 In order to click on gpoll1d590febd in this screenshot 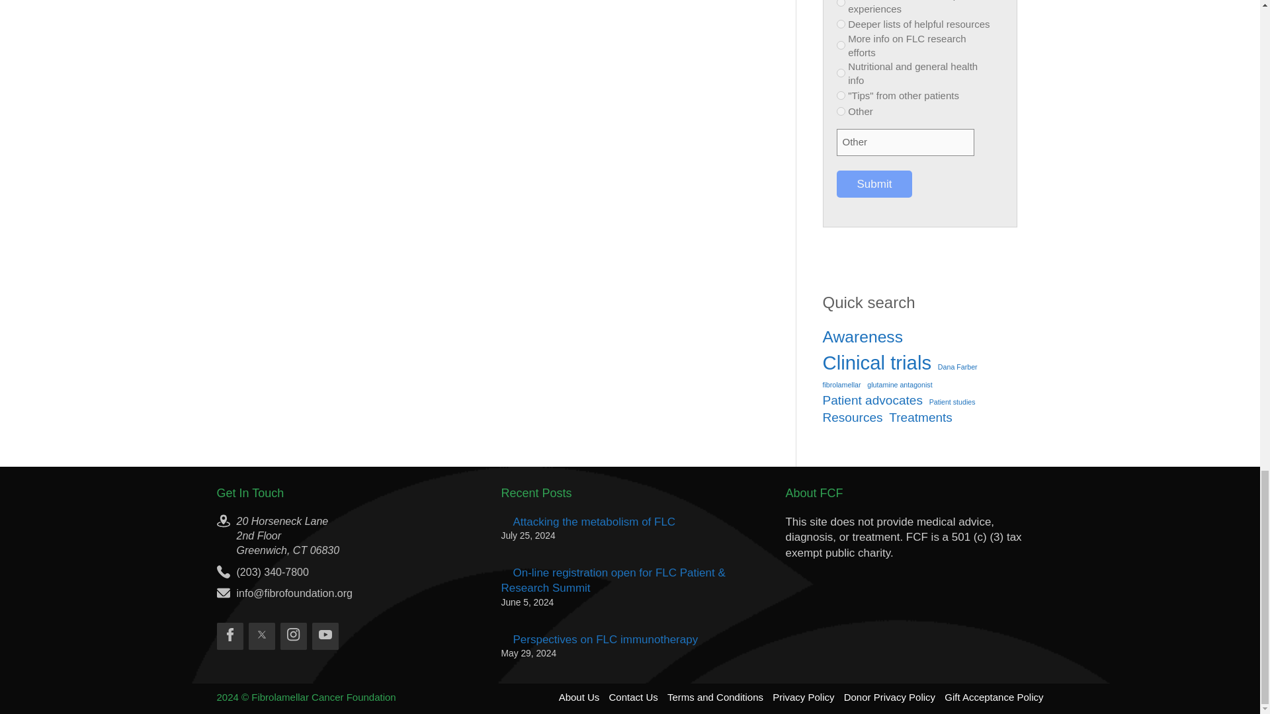, I will do `click(840, 95)`.